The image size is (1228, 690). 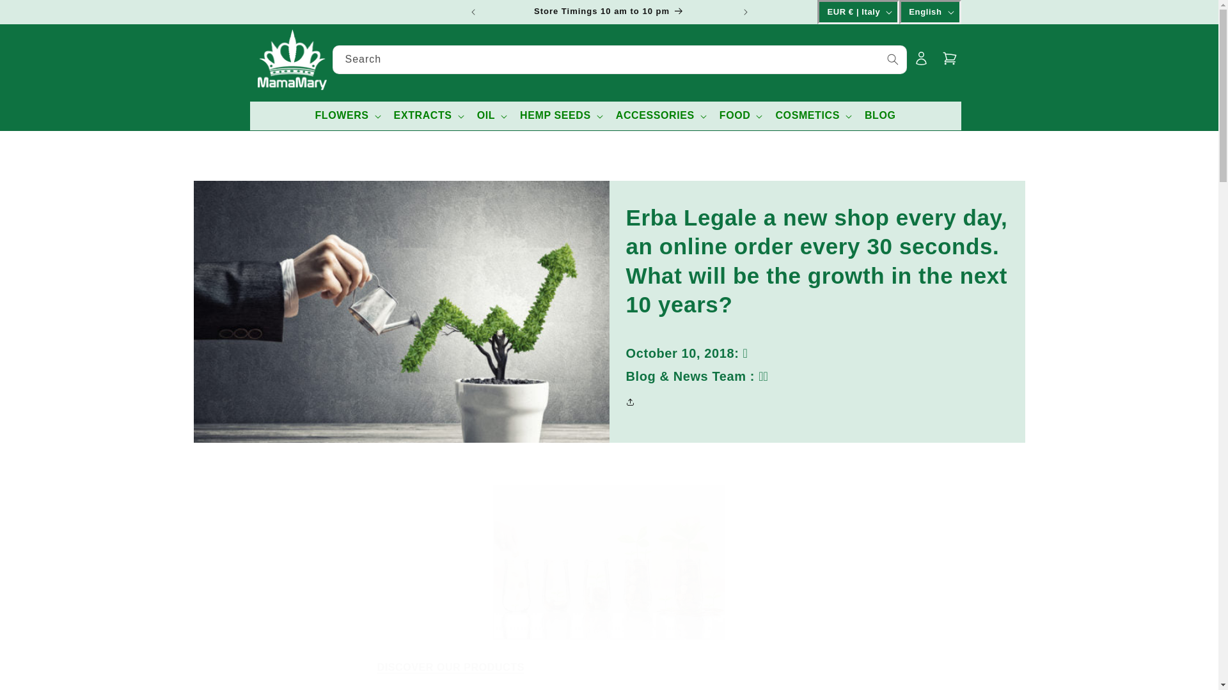 What do you see at coordinates (609, 588) in the screenshot?
I see `Page 5` at bounding box center [609, 588].